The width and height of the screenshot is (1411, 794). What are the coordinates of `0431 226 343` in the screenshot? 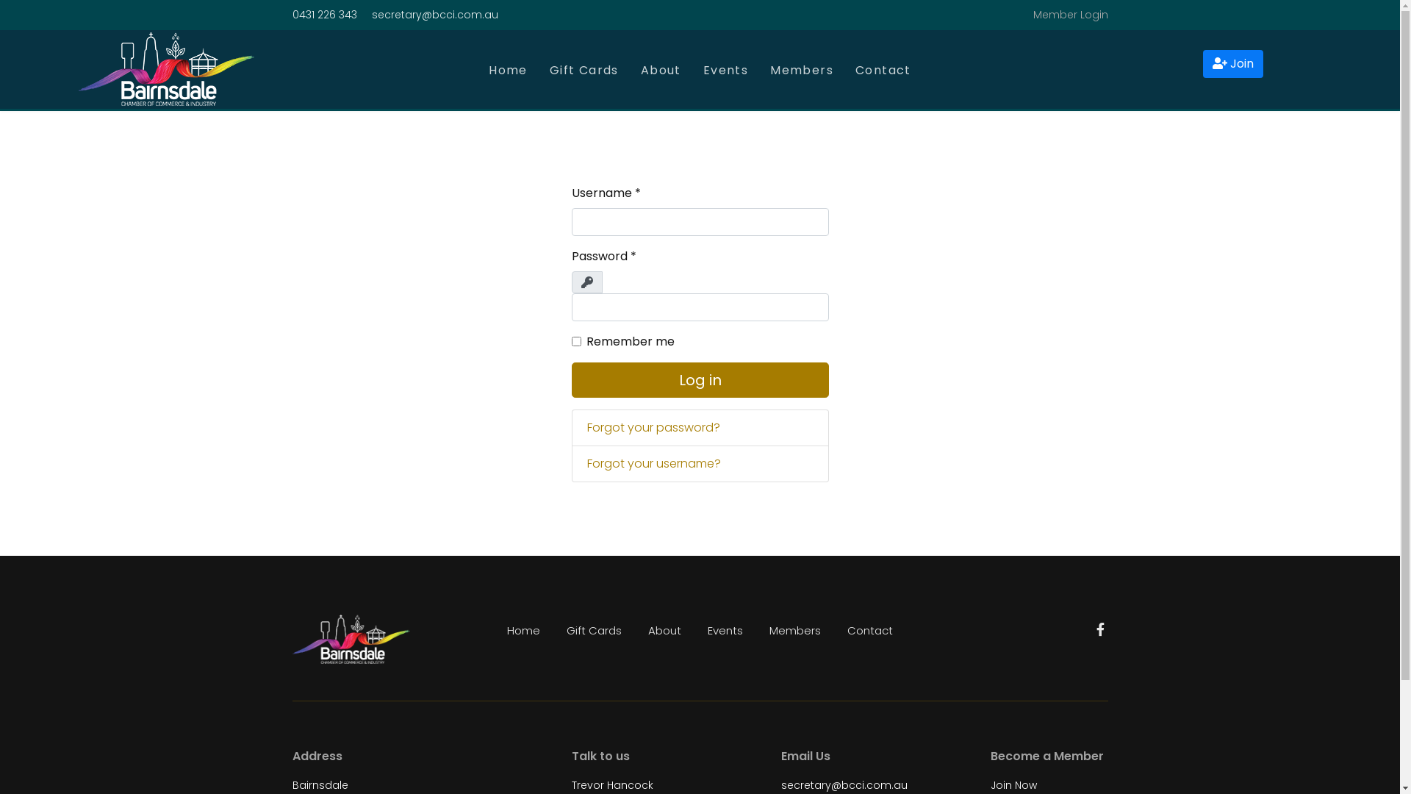 It's located at (325, 15).